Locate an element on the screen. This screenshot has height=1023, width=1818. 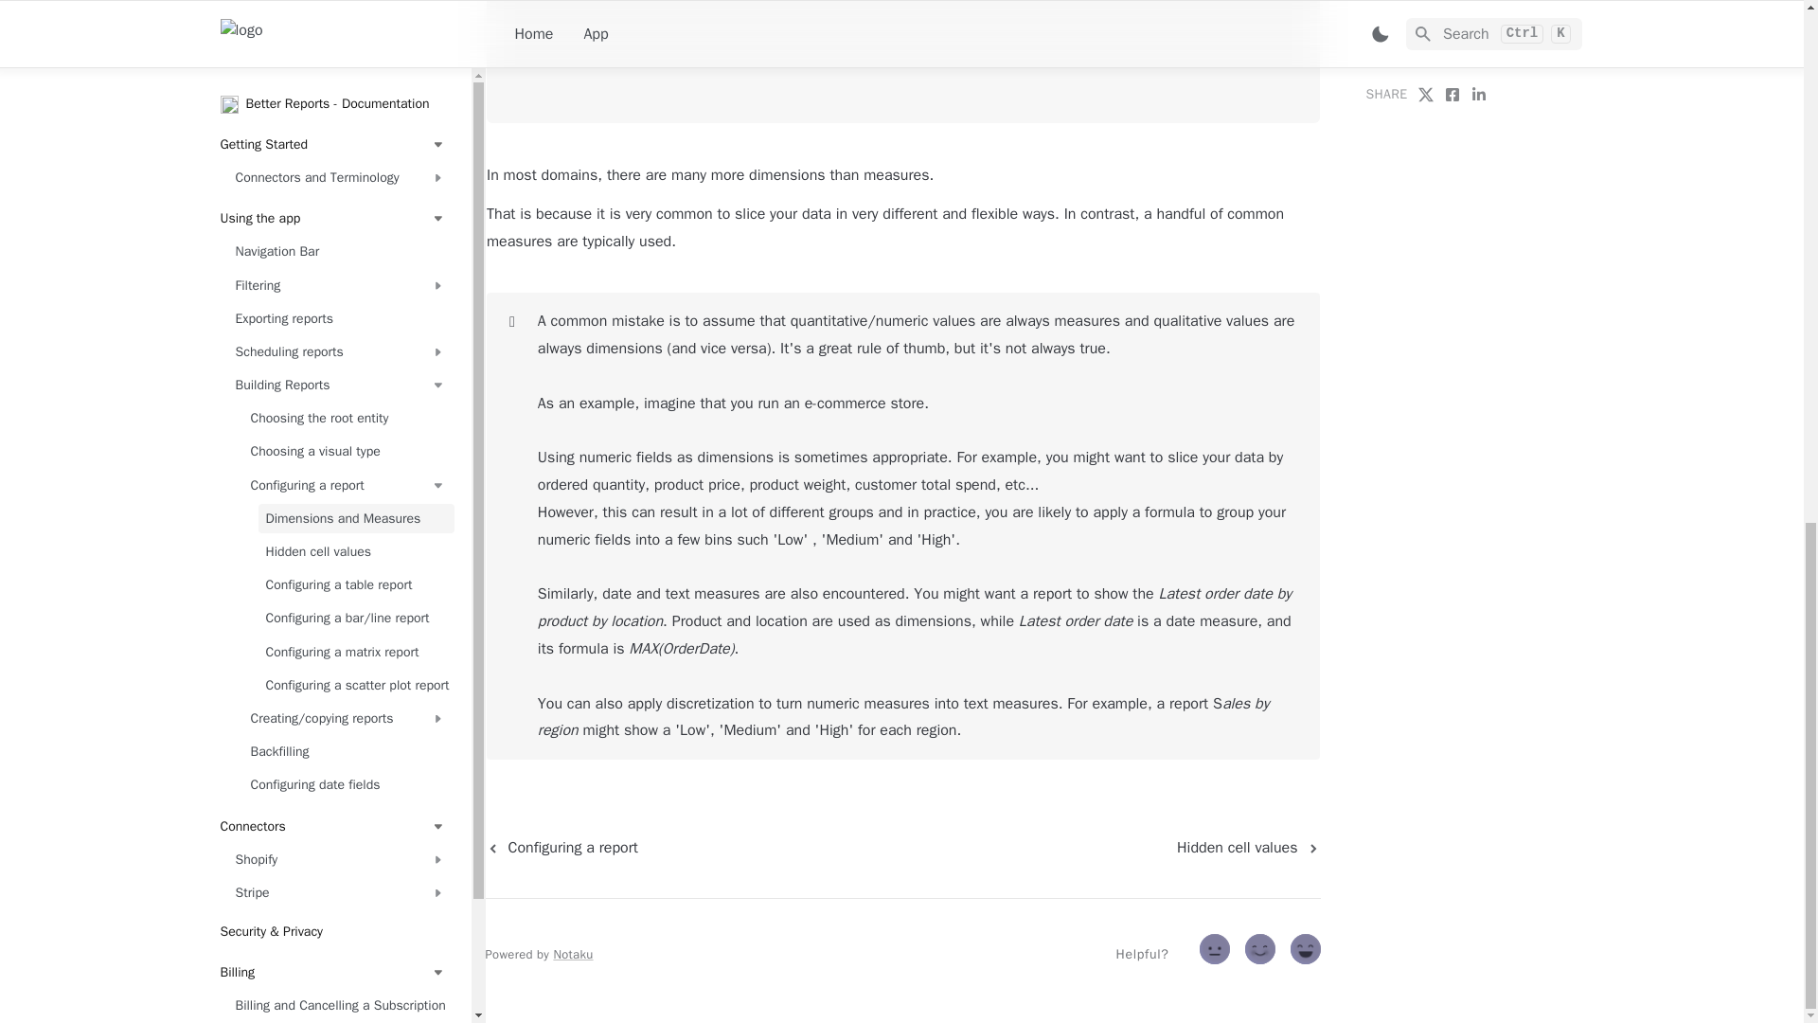
1 is located at coordinates (1262, 953).